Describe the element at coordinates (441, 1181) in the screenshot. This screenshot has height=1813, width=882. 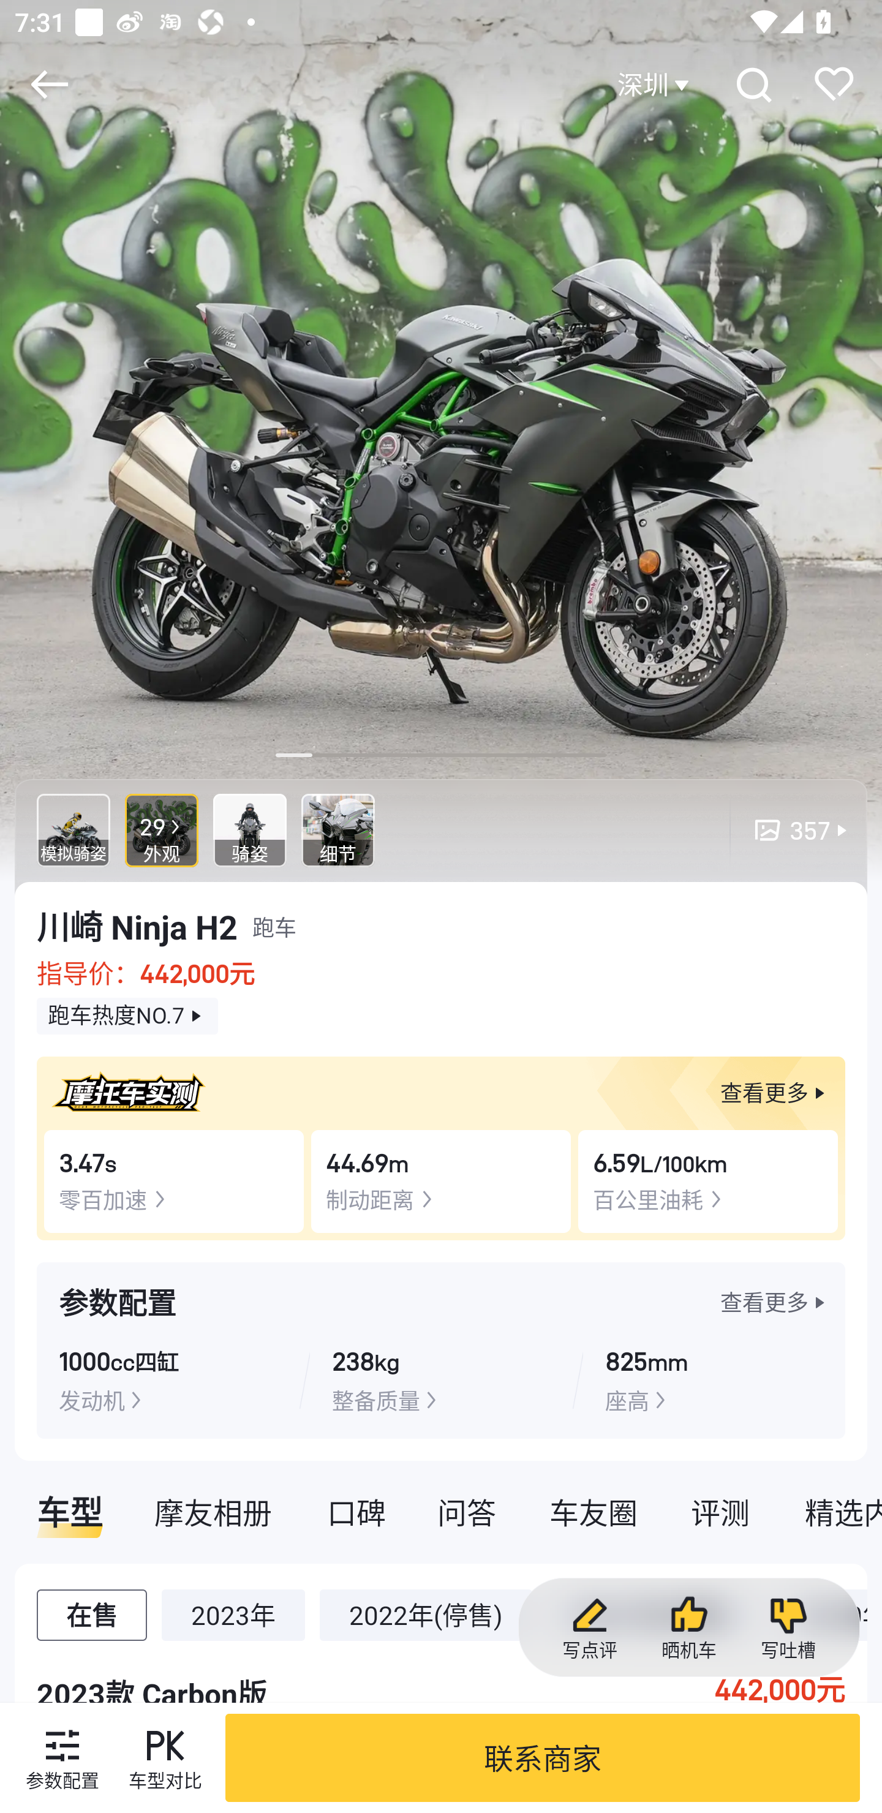
I see `44.69m 制动距离 ` at that location.